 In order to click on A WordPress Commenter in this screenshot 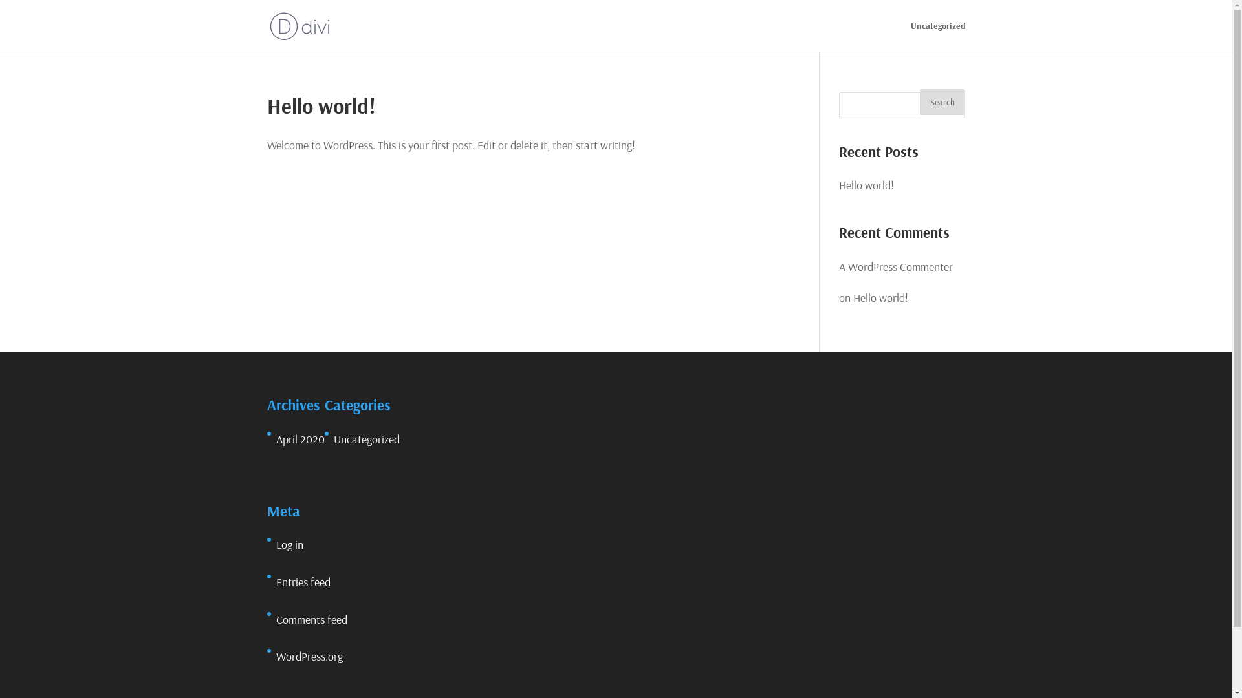, I will do `click(896, 266)`.